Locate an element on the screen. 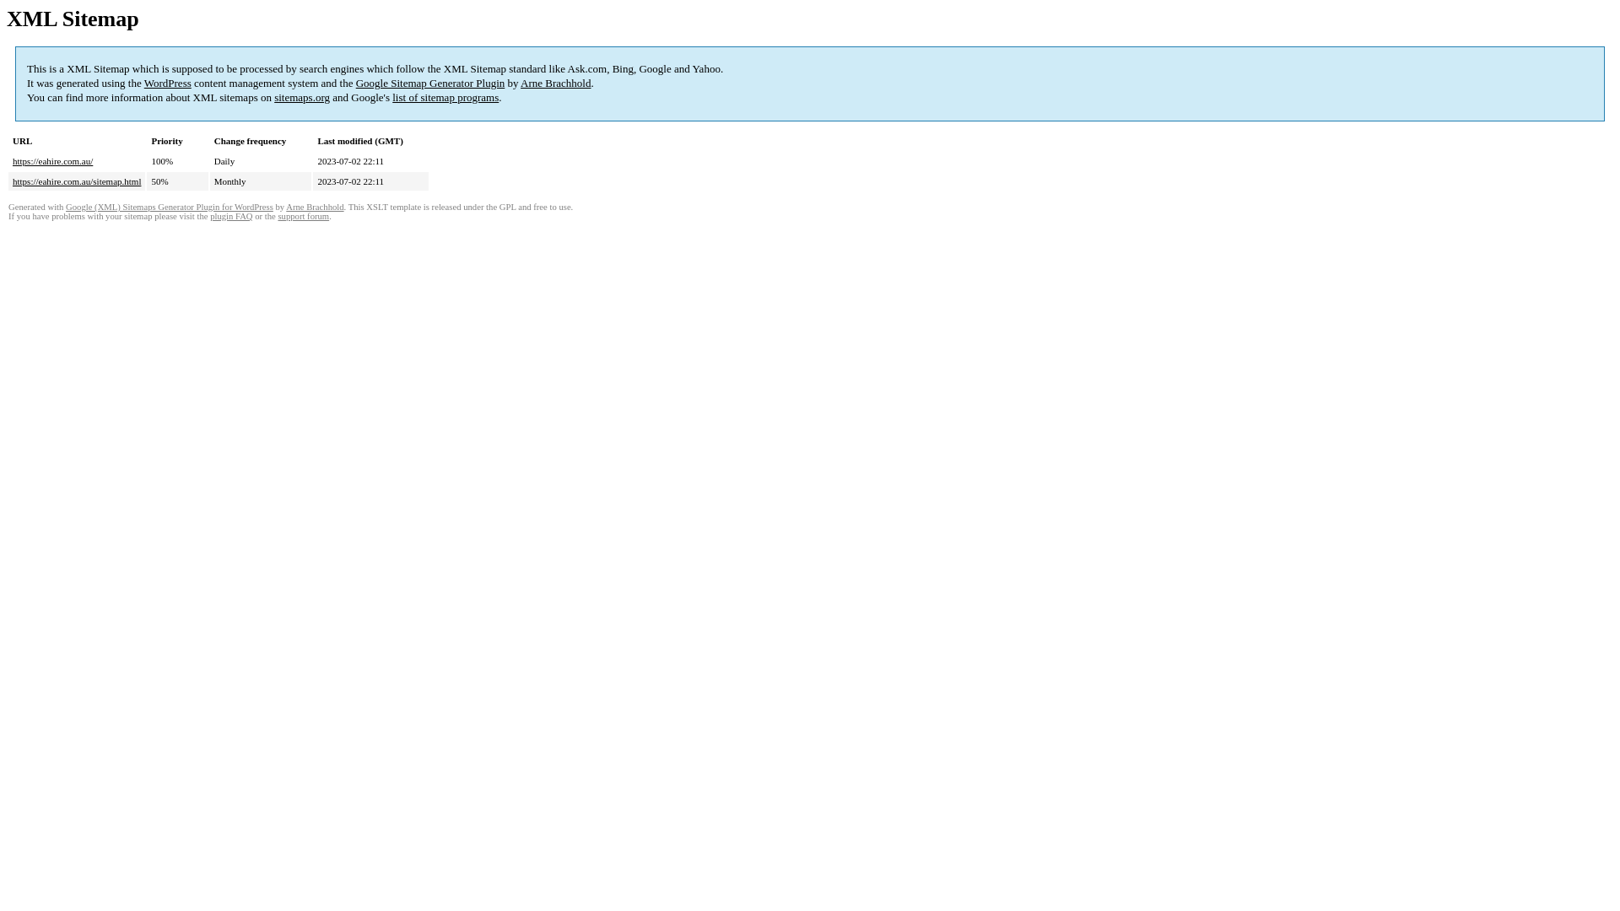  Arne Brachhold is located at coordinates (555, 83).